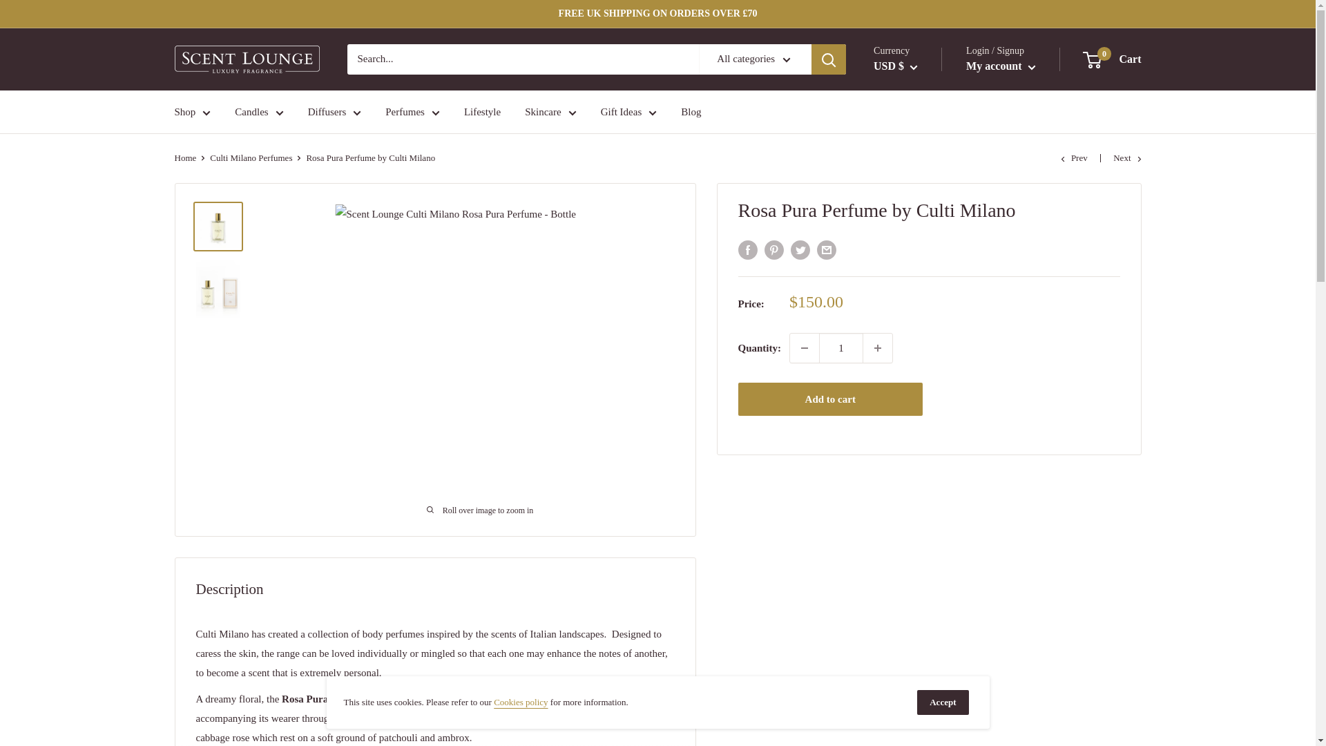 This screenshot has height=746, width=1326. What do you see at coordinates (877, 347) in the screenshot?
I see `Increase quantity by 1` at bounding box center [877, 347].